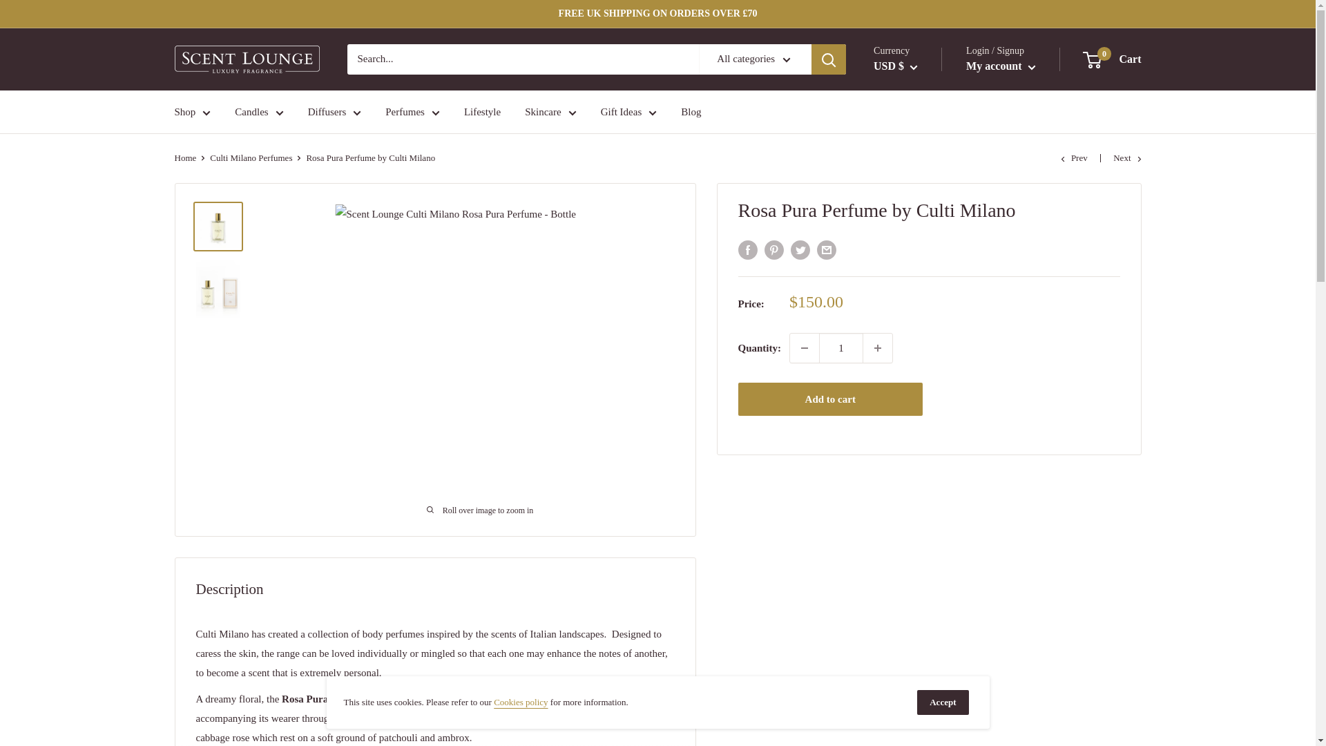 This screenshot has height=746, width=1326. What do you see at coordinates (877, 347) in the screenshot?
I see `Increase quantity by 1` at bounding box center [877, 347].